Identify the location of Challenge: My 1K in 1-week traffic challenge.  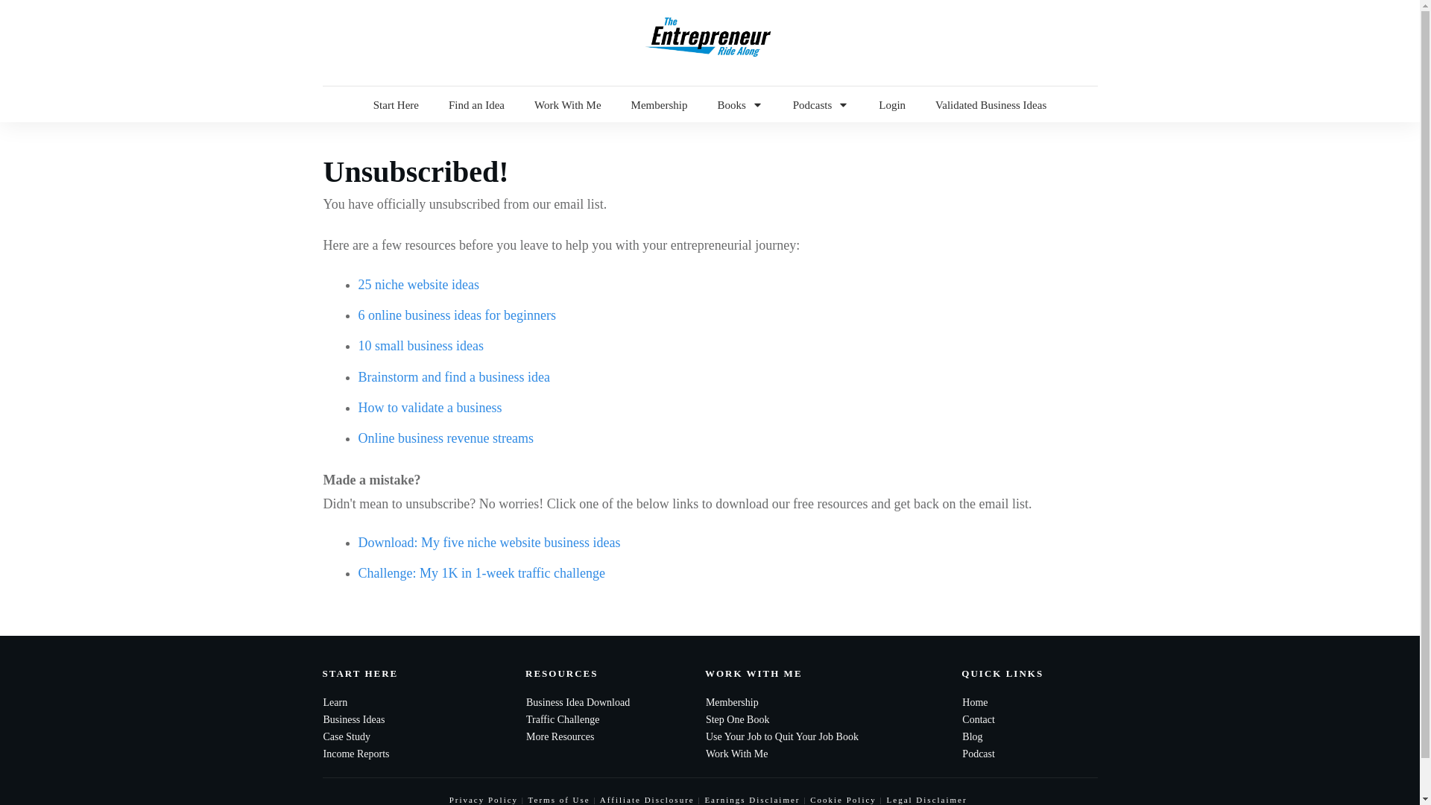
(481, 572).